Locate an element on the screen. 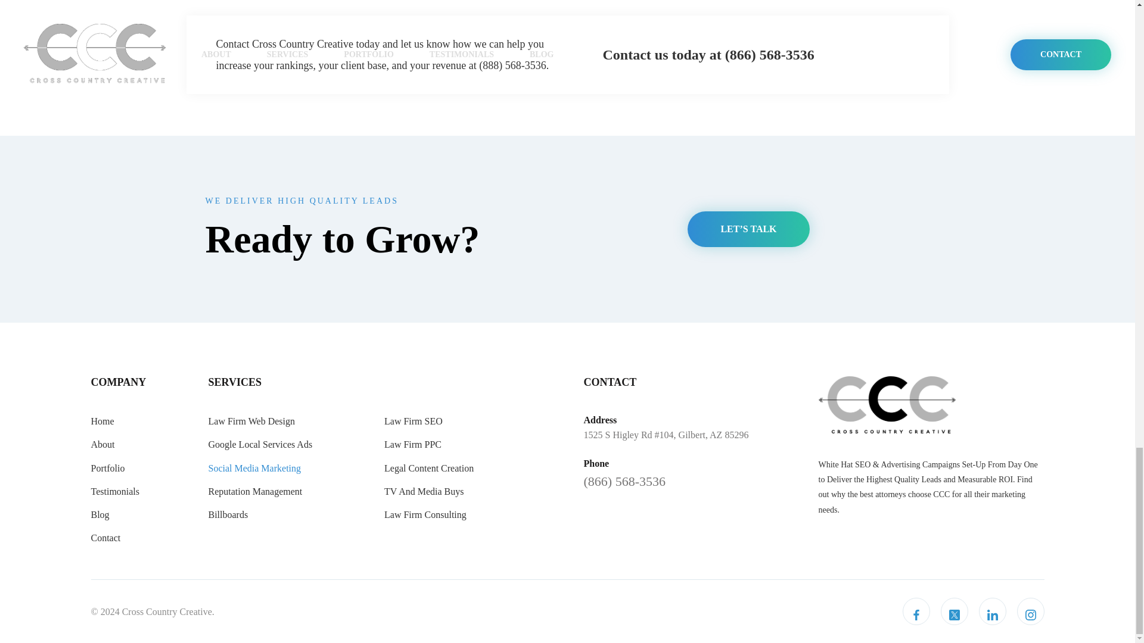 This screenshot has width=1144, height=643. Blog is located at coordinates (99, 514).